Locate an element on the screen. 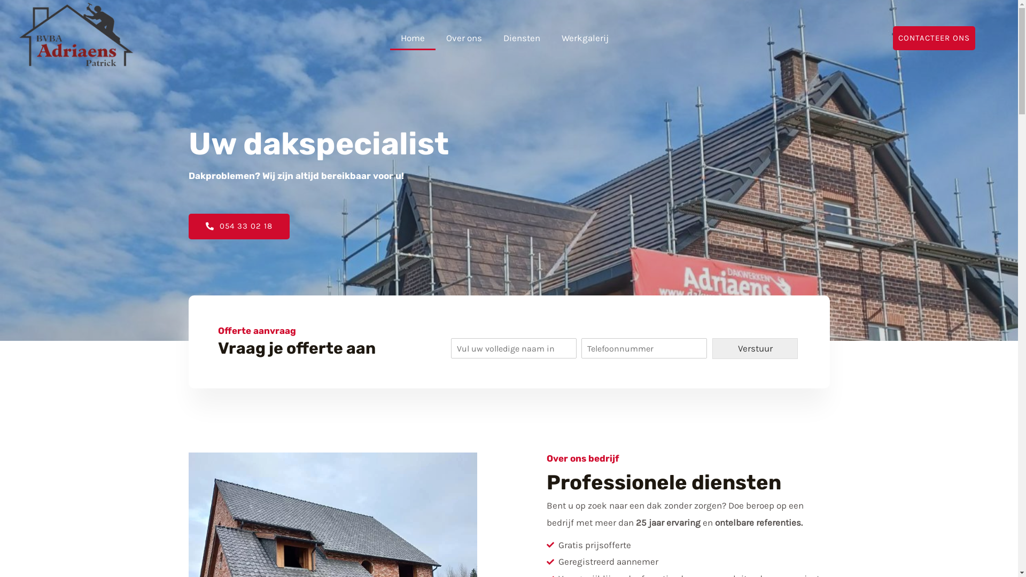  Over ons is located at coordinates (464, 38).